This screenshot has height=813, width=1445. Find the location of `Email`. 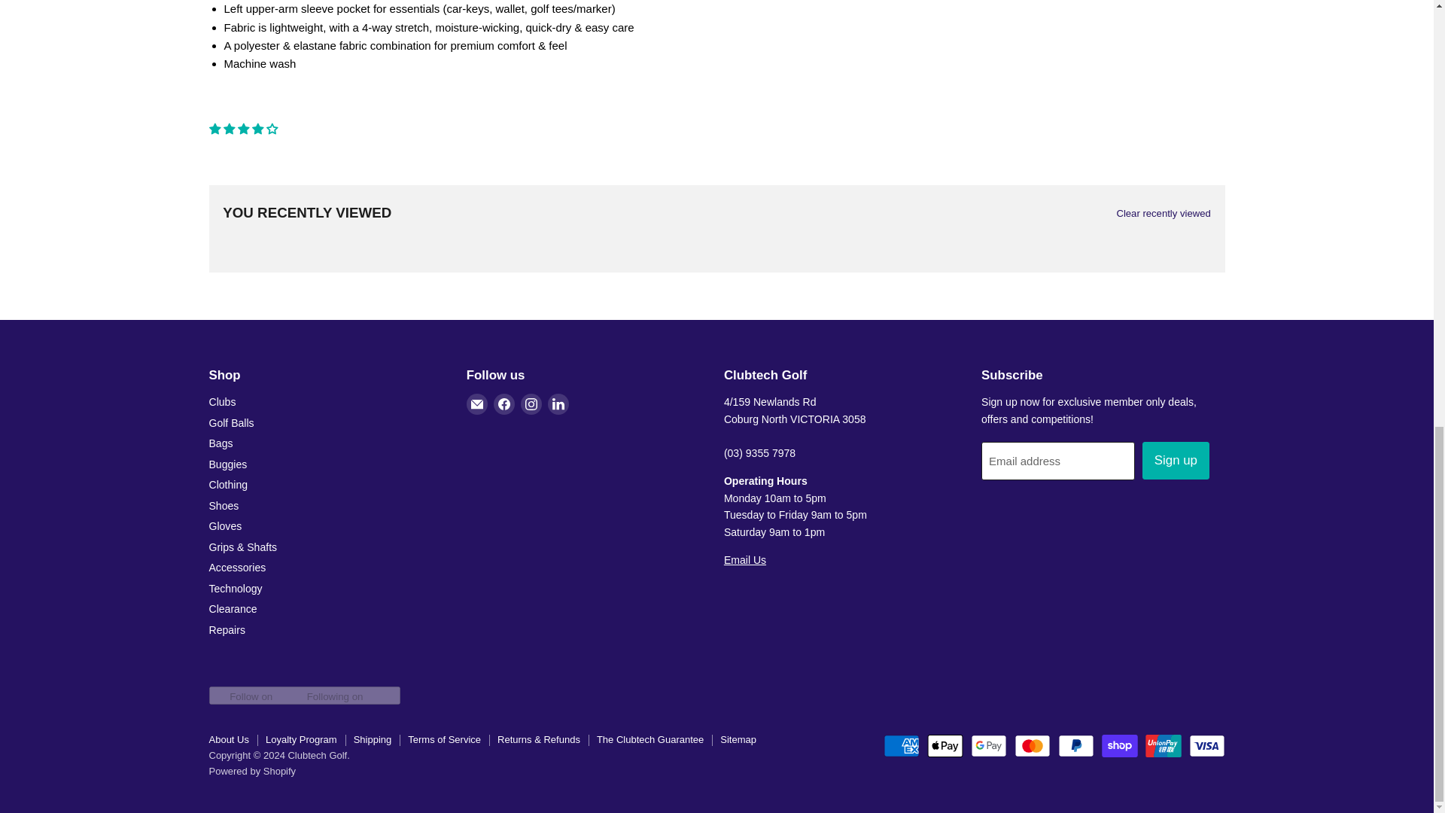

Email is located at coordinates (477, 403).